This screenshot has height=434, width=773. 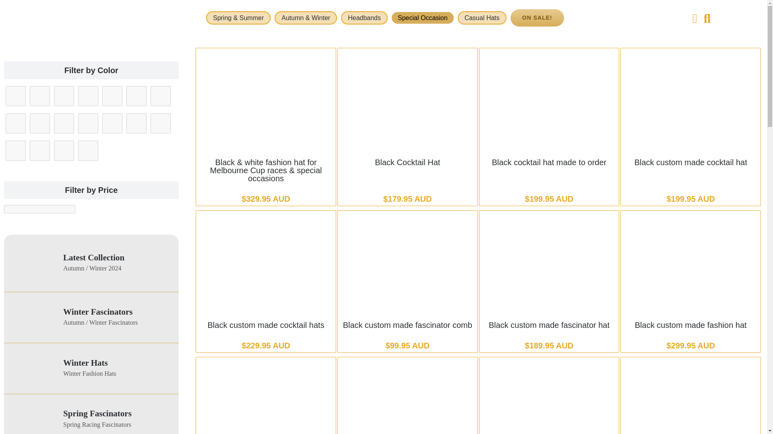 What do you see at coordinates (33, 419) in the screenshot?
I see `S288-fuchsia1` at bounding box center [33, 419].